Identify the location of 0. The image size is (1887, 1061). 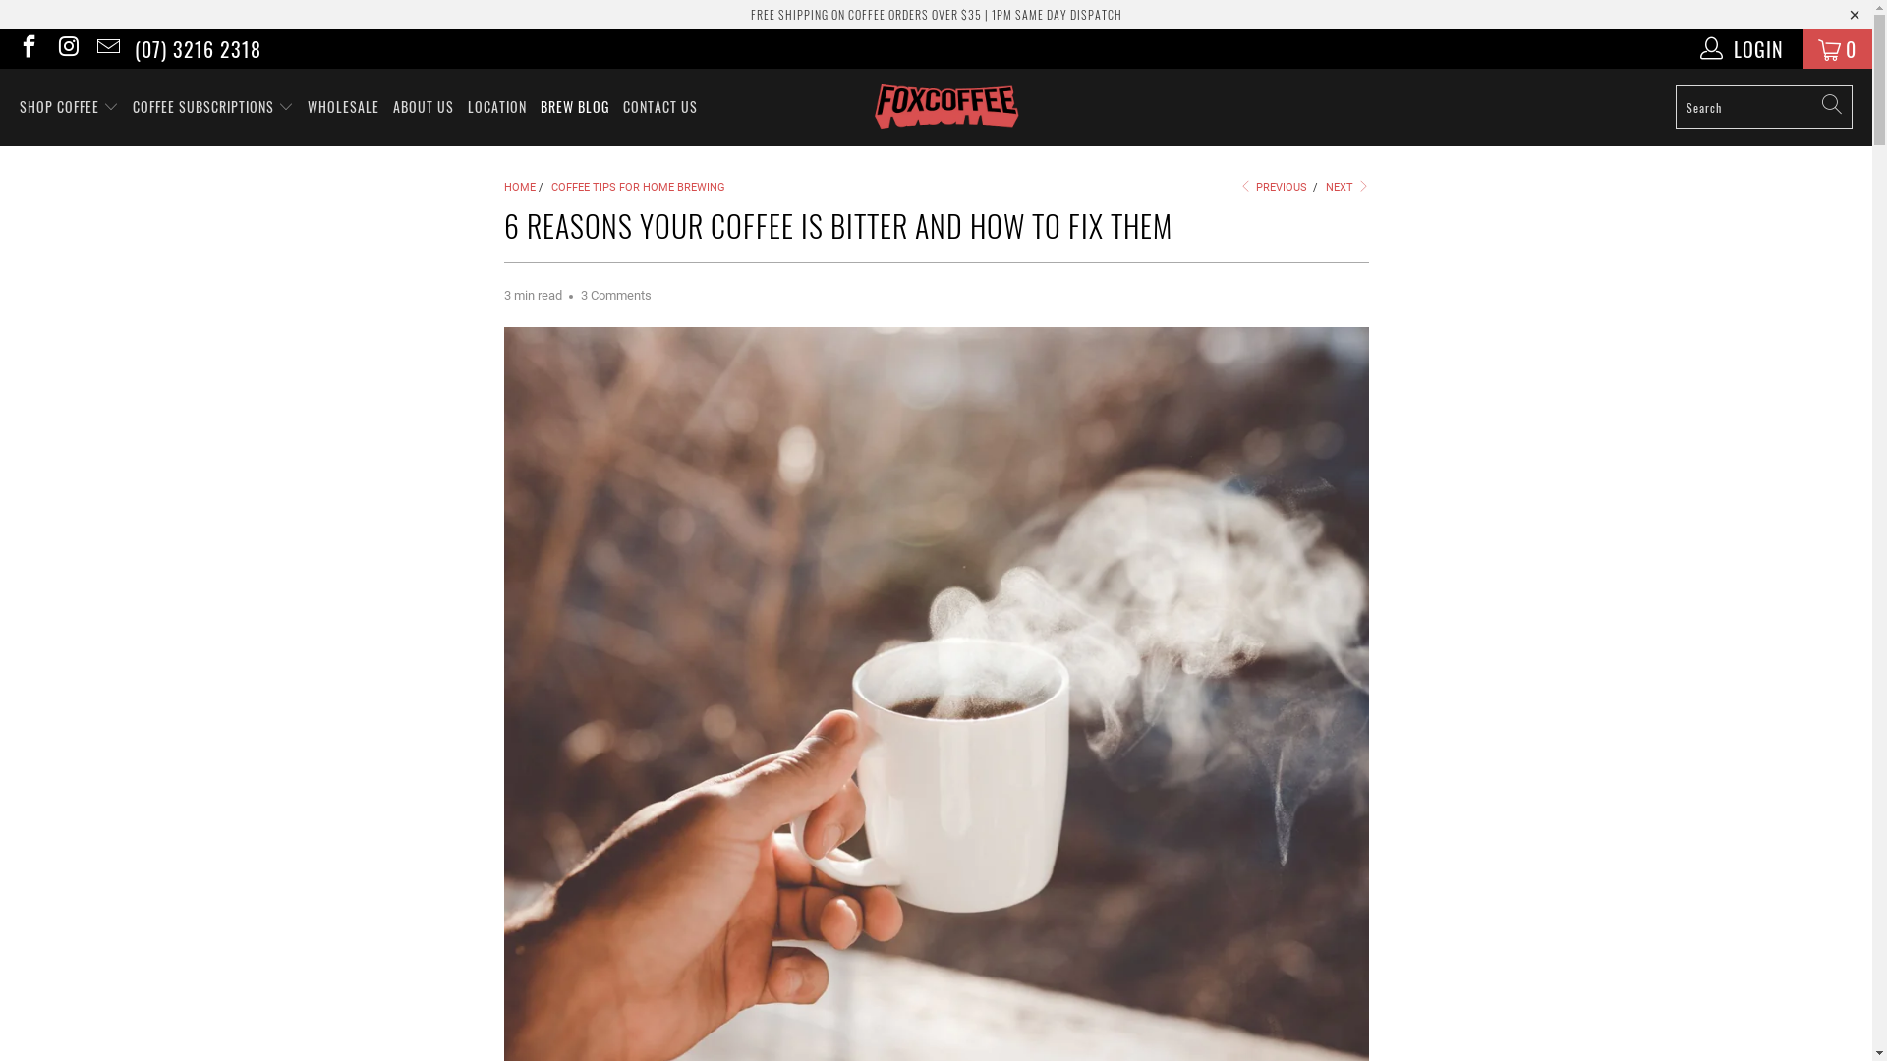
(1838, 49).